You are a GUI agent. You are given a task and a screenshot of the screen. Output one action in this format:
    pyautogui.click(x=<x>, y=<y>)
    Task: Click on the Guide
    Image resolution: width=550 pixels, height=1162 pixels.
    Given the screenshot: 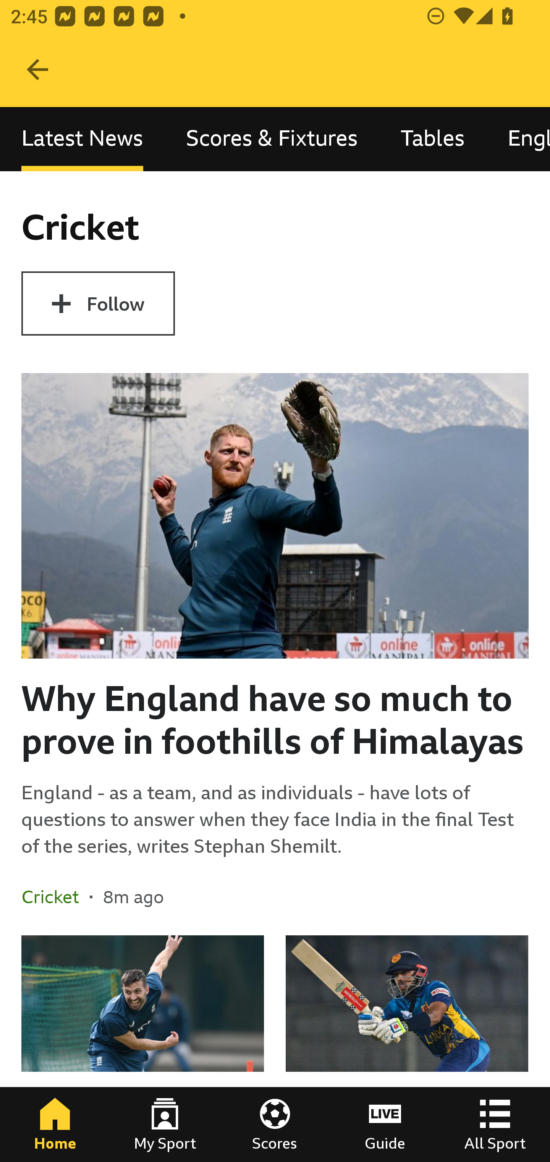 What is the action you would take?
    pyautogui.click(x=385, y=1125)
    